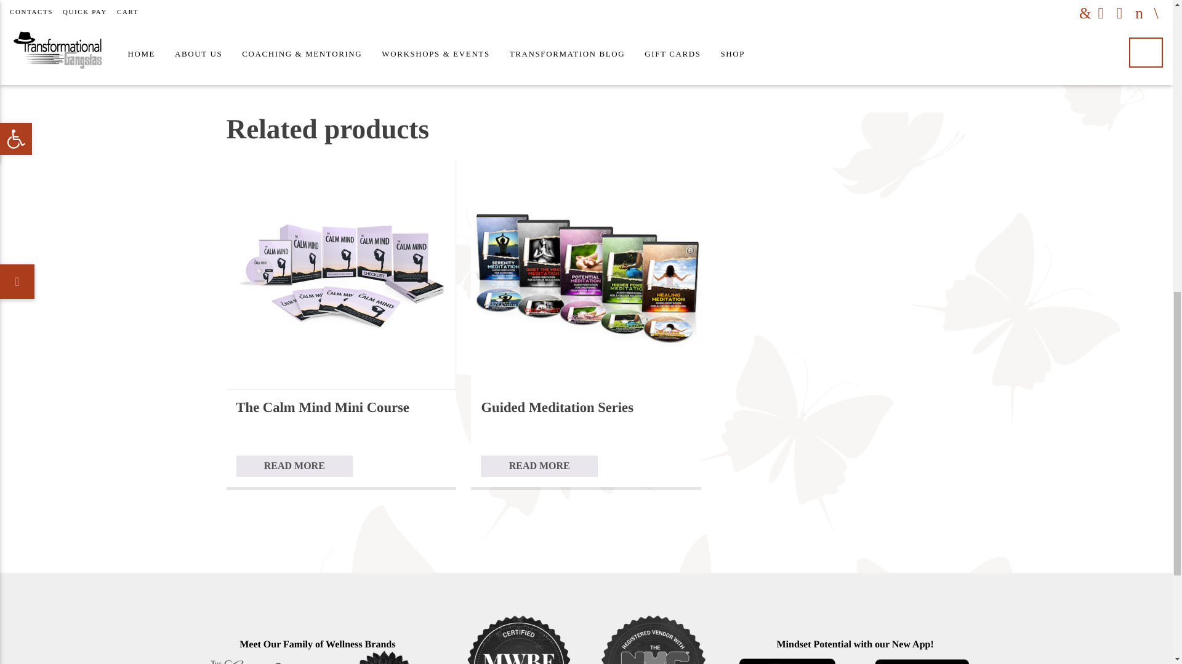 The height and width of the screenshot is (664, 1182). I want to click on green spa black, so click(249, 657).